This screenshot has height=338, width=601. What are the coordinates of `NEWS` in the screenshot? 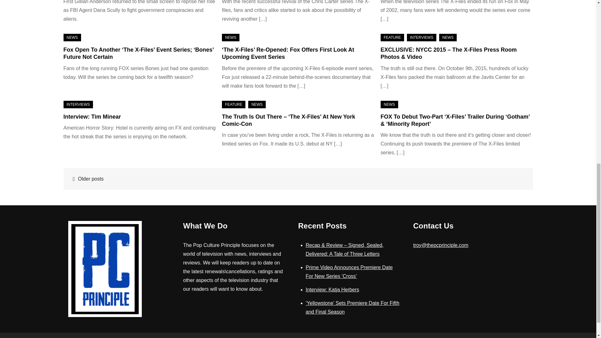 It's located at (448, 38).